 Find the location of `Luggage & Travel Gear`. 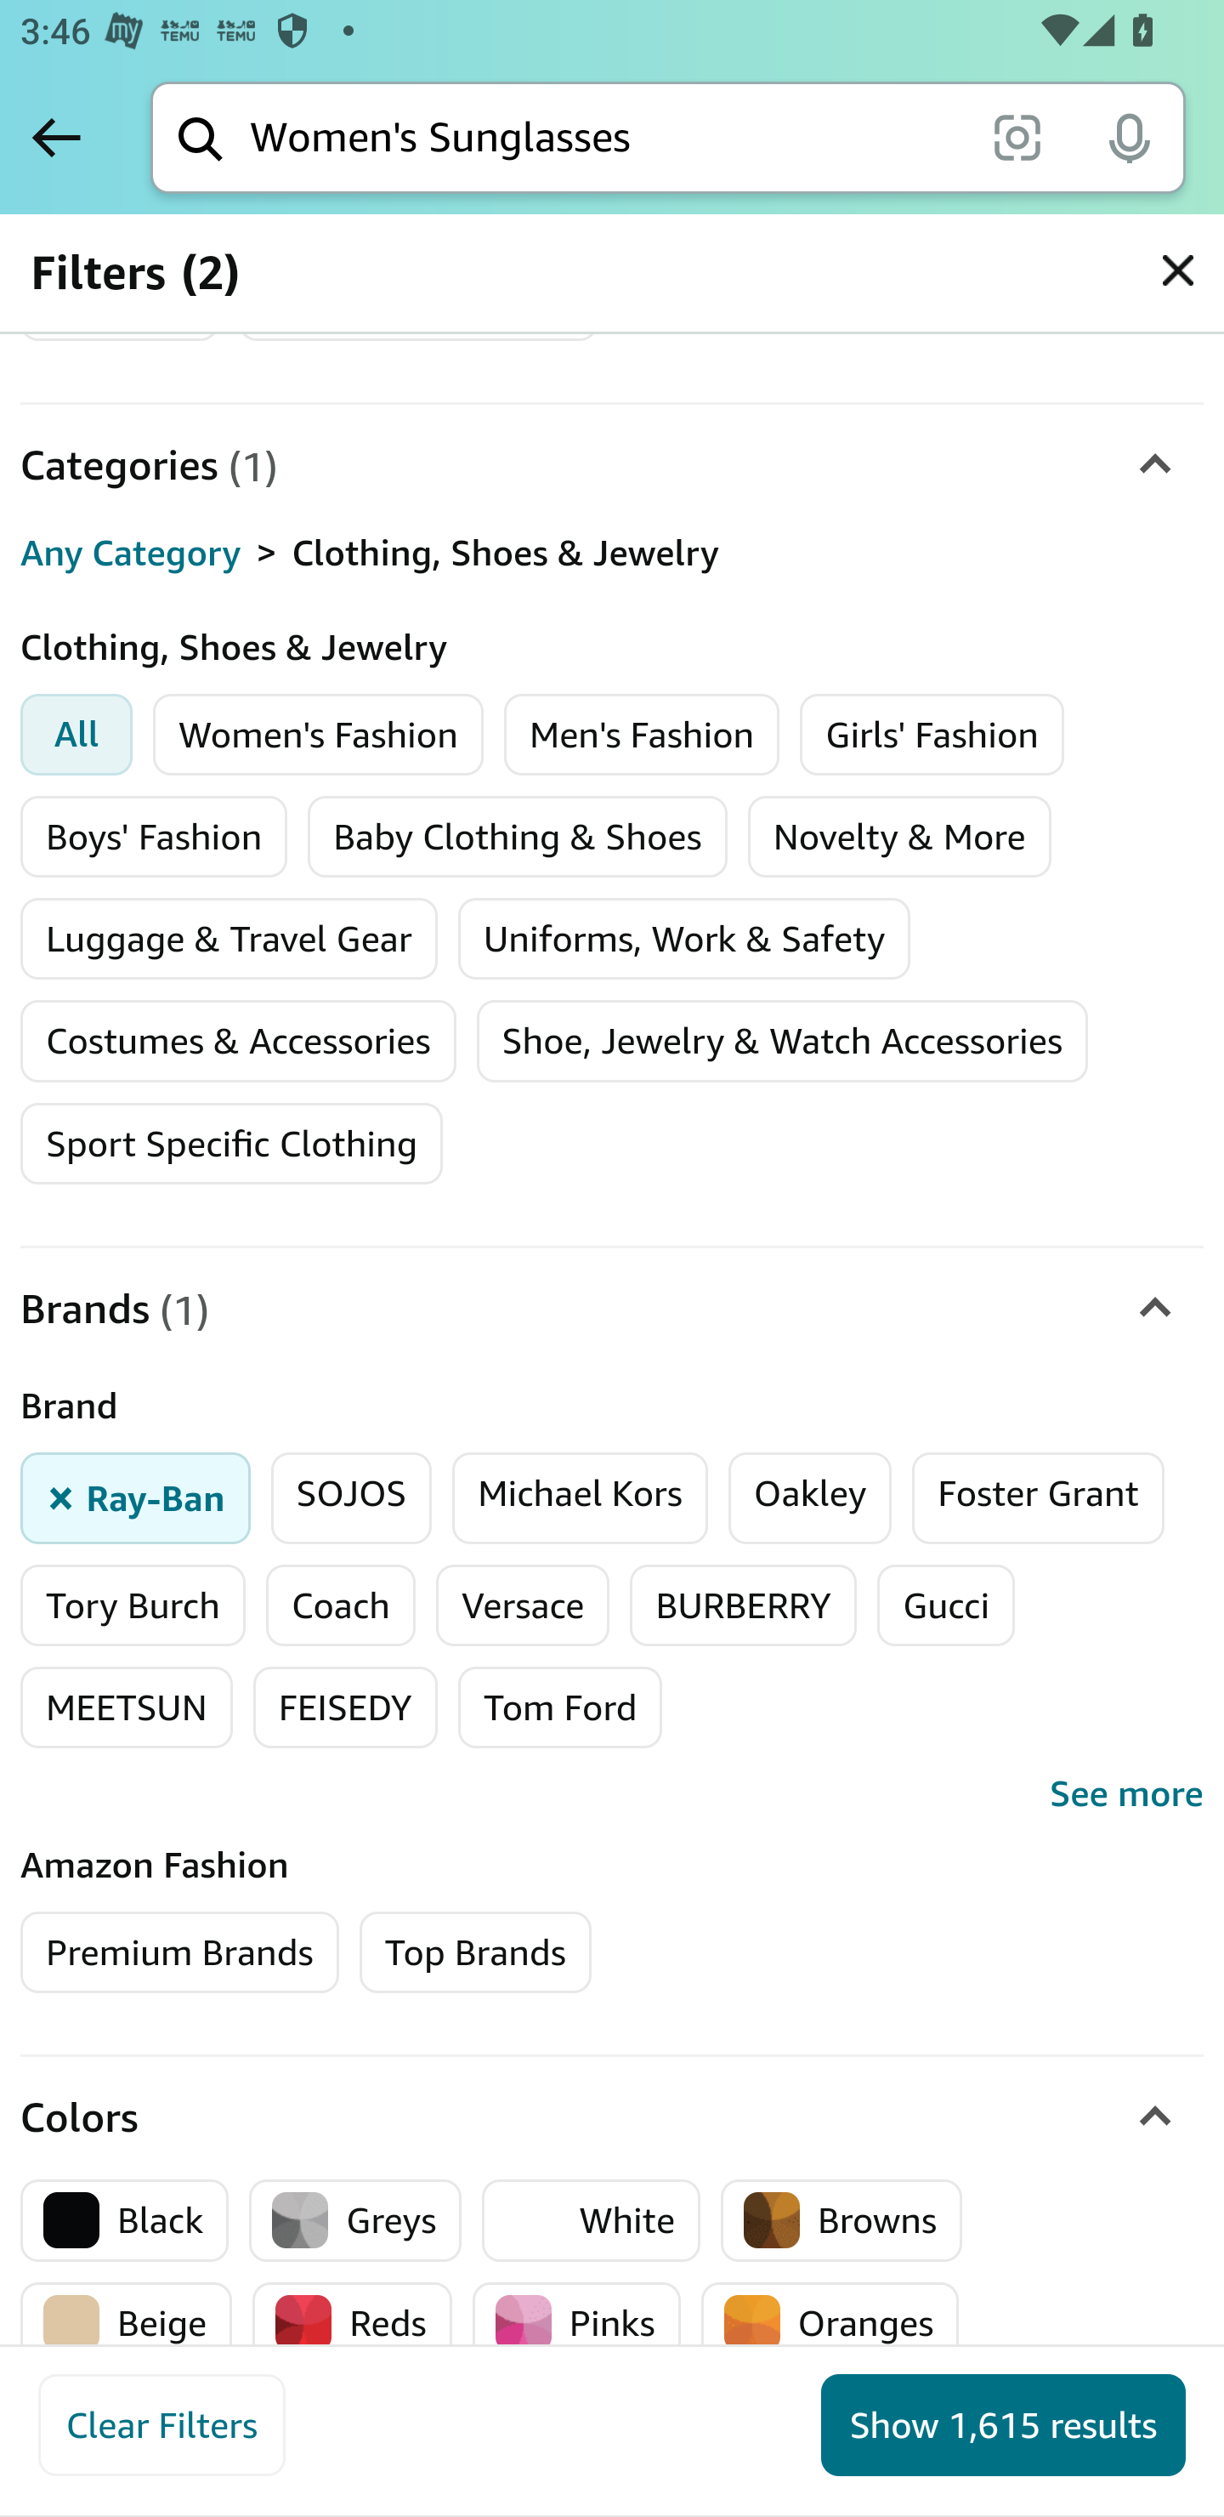

Luggage & Travel Gear is located at coordinates (229, 940).